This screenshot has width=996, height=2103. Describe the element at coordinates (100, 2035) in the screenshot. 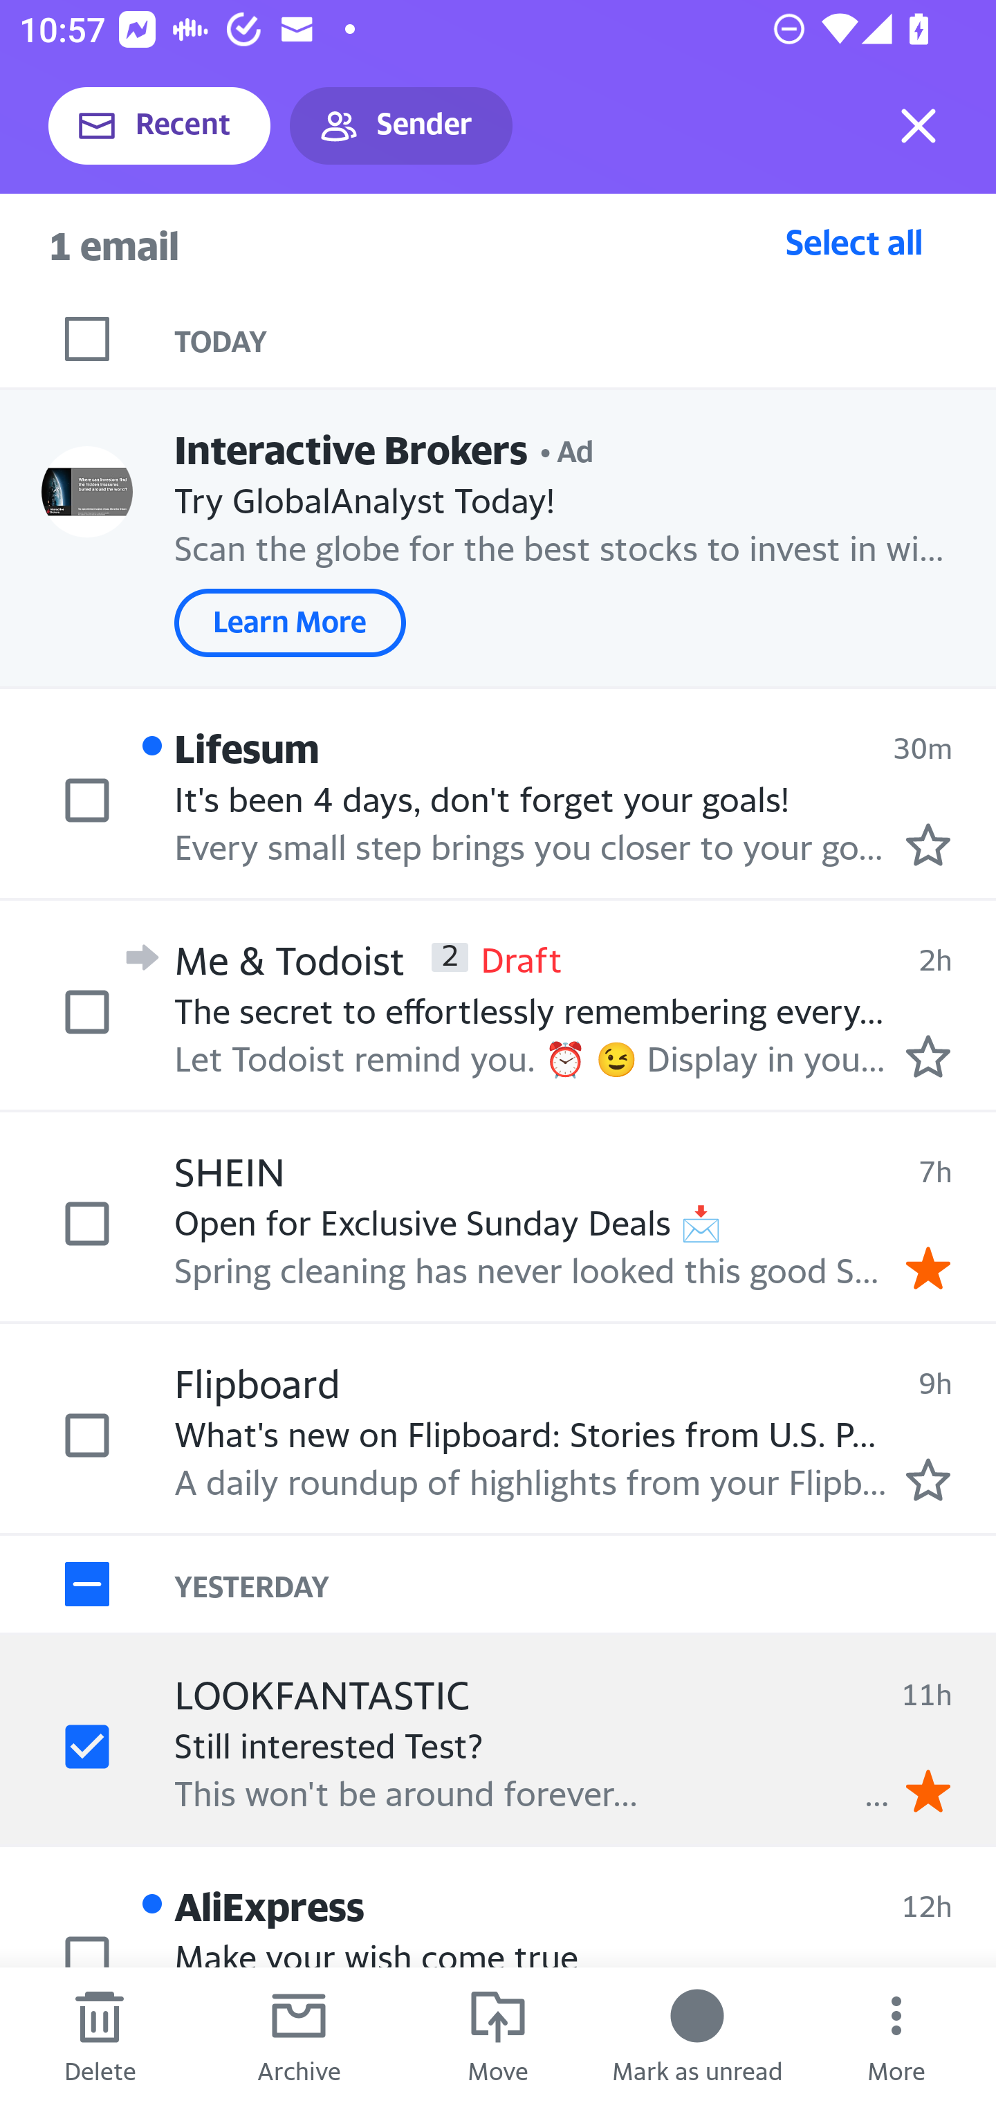

I see `Delete` at that location.